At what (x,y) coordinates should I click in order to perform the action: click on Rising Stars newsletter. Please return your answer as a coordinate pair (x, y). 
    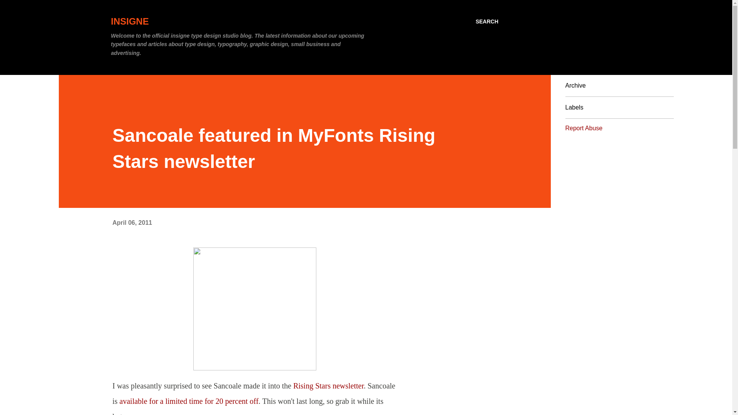
    Looking at the image, I should click on (328, 386).